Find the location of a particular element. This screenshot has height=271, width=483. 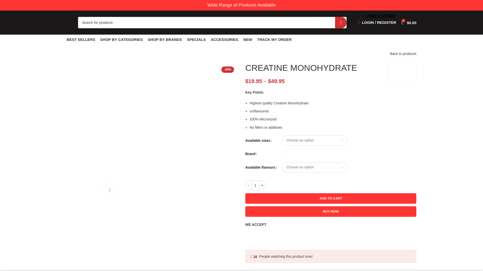

Shopping cart is located at coordinates (409, 23).